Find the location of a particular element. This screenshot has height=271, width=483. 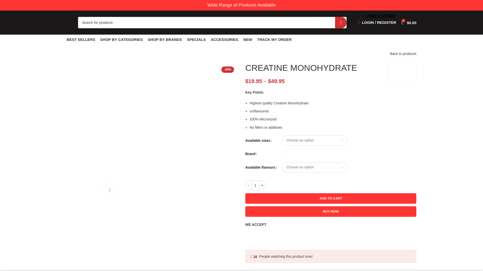

Shopping cart is located at coordinates (409, 23).